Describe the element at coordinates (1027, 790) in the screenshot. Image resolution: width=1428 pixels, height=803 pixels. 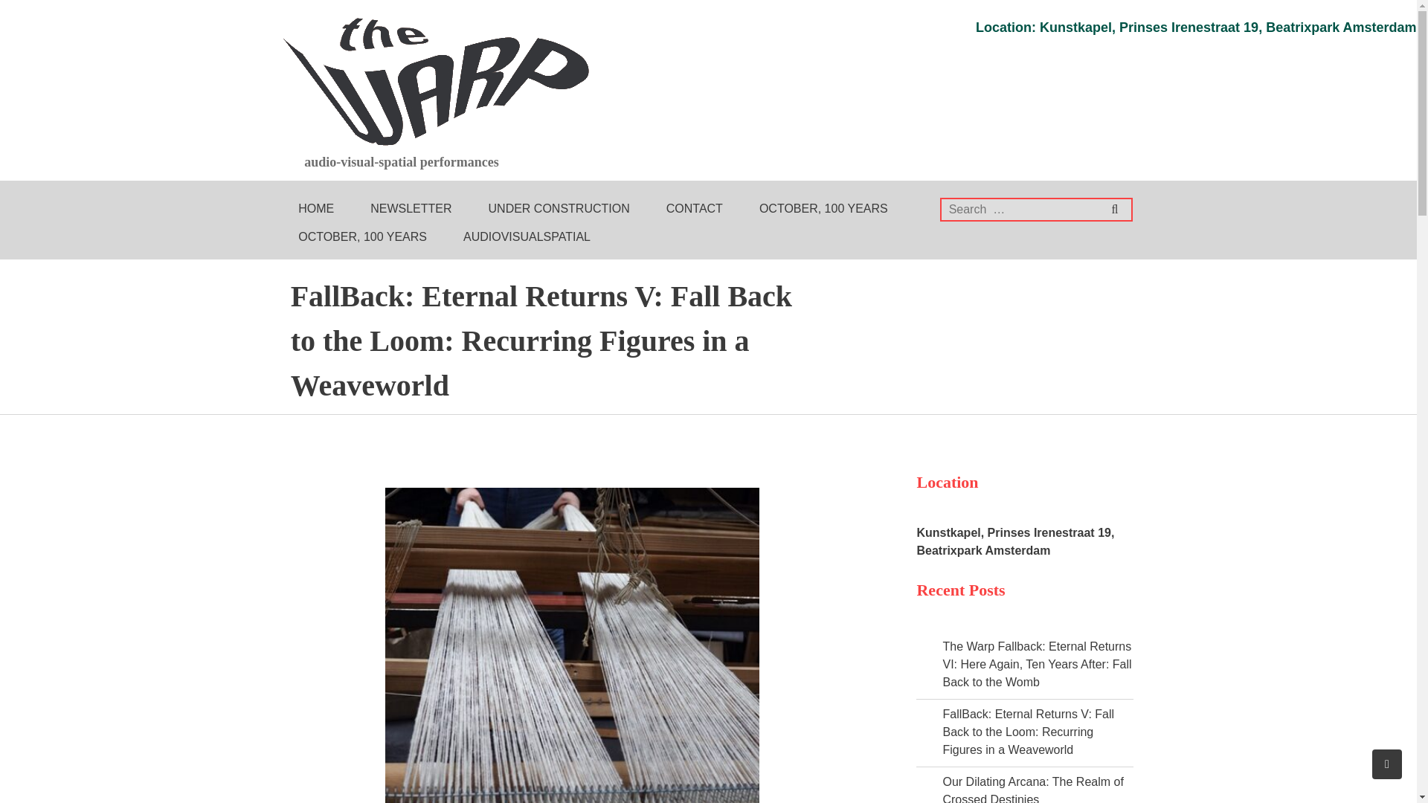
I see `Our Dilating Arcana: The Realm of Crossed Destinies` at that location.